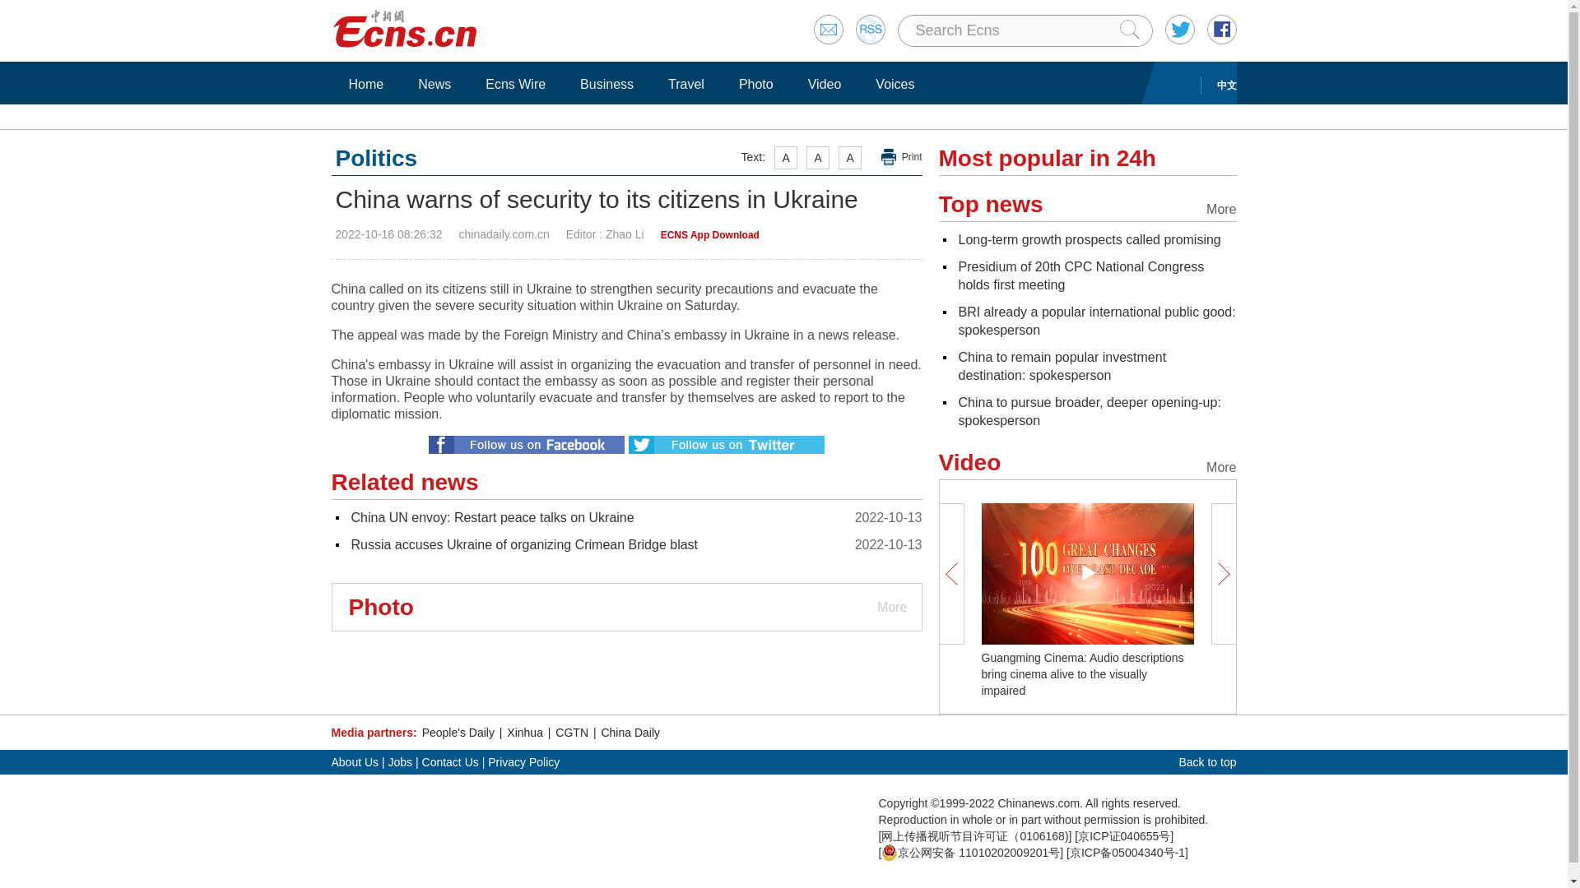 The width and height of the screenshot is (1580, 888). What do you see at coordinates (709, 234) in the screenshot?
I see `ECNS App Download` at bounding box center [709, 234].